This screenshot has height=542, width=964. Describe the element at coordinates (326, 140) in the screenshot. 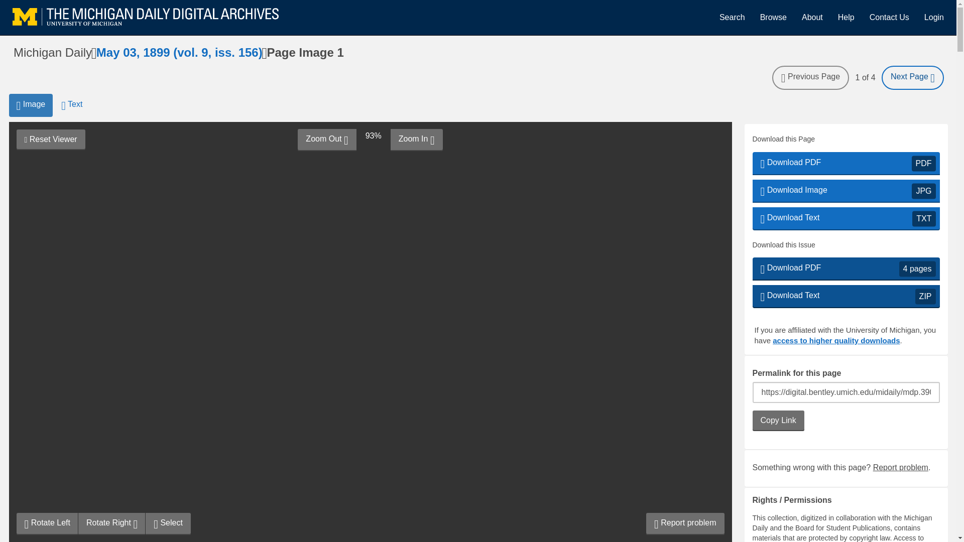

I see `Contact Us` at that location.